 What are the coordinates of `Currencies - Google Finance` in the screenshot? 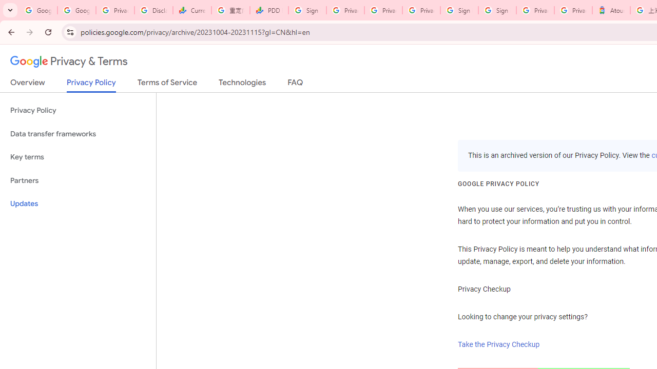 It's located at (192, 10).